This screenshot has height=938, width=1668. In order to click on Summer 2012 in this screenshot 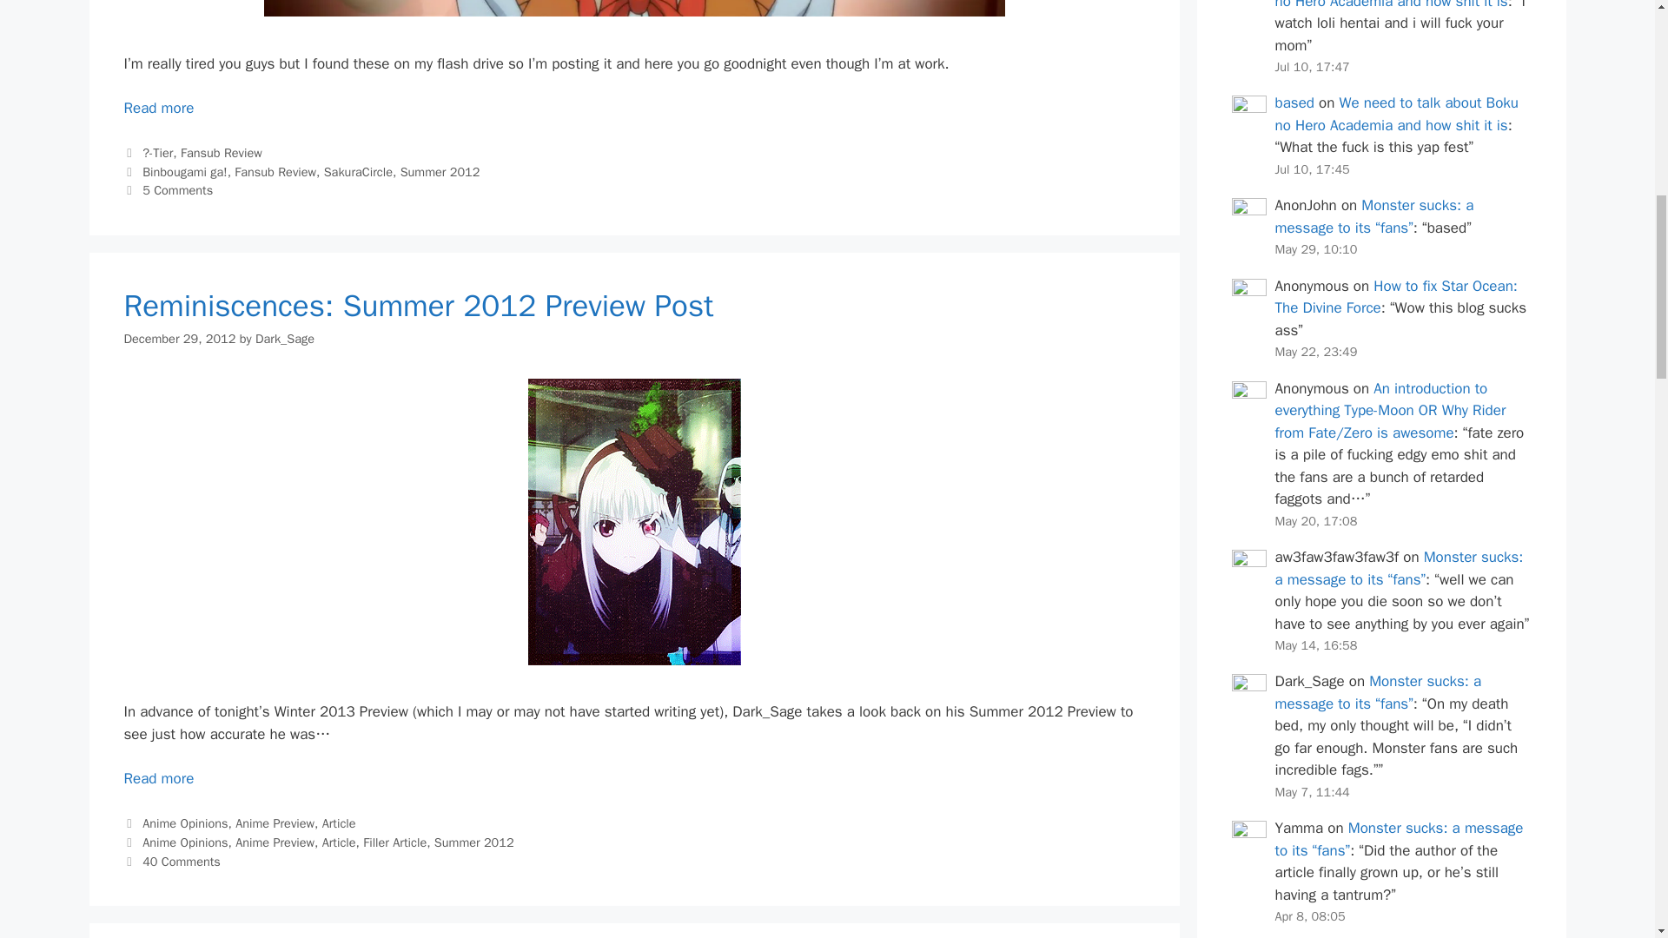, I will do `click(473, 842)`.